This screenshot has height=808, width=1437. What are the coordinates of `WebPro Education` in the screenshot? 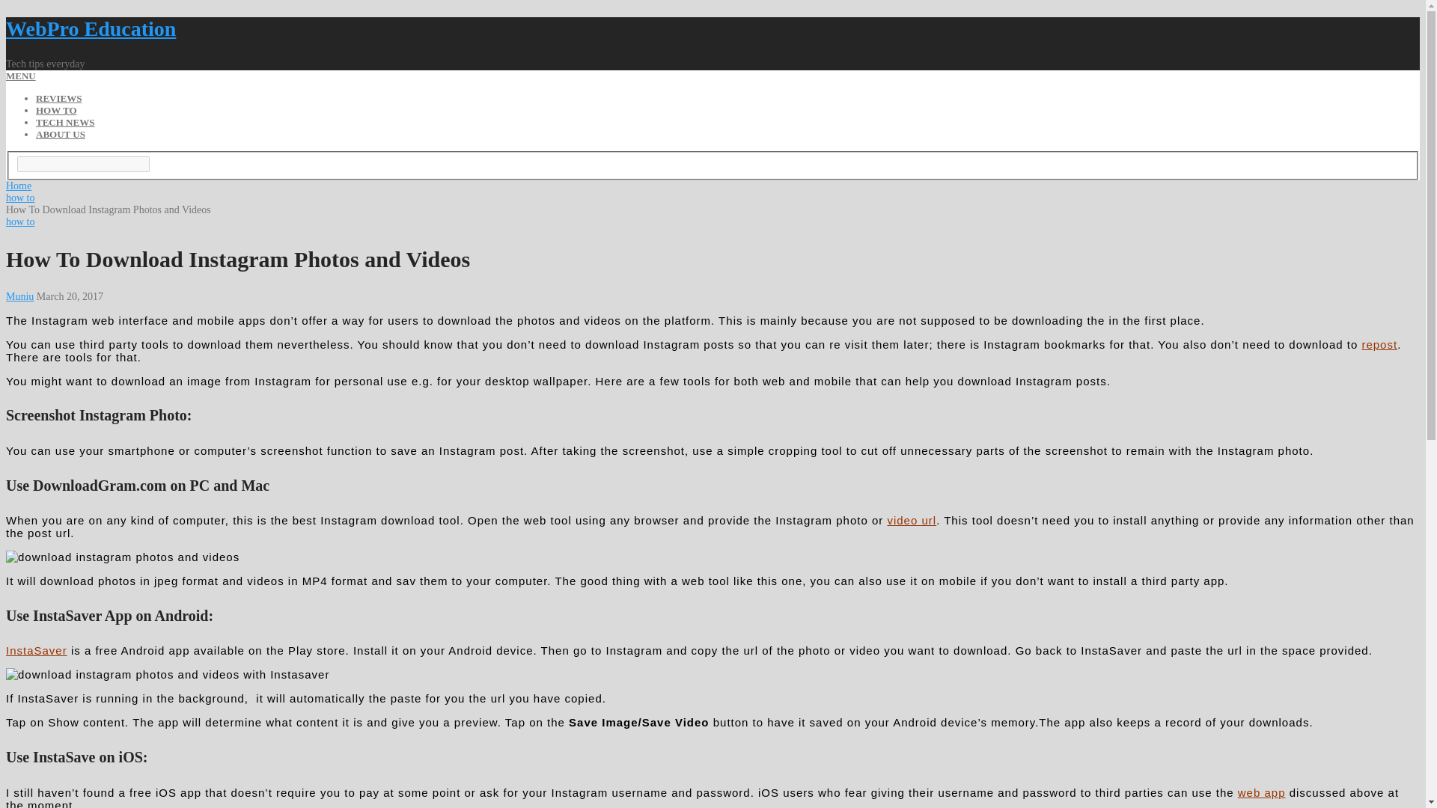 It's located at (90, 28).